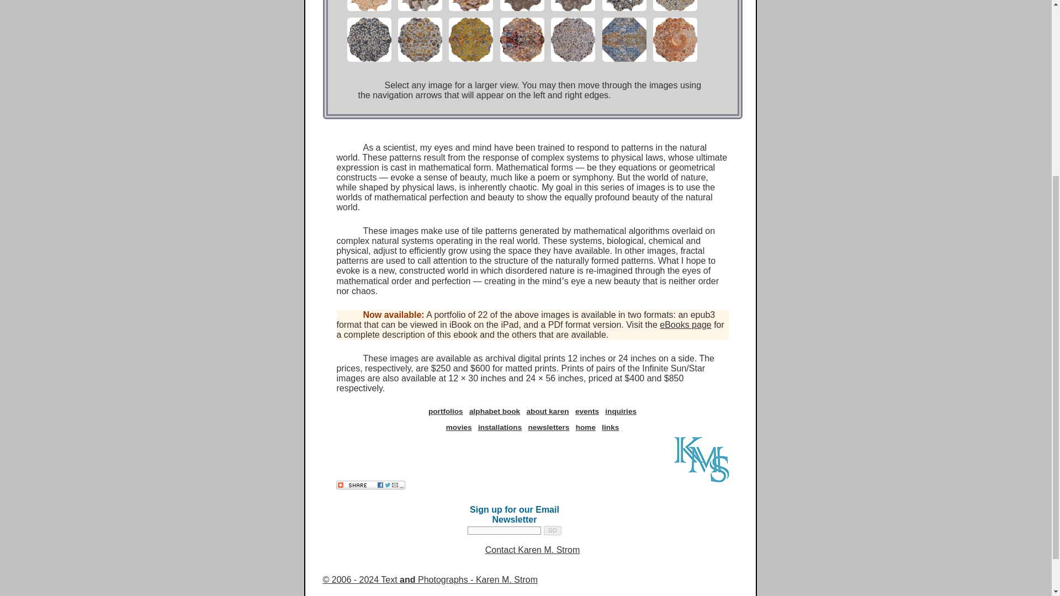 Image resolution: width=1060 pixels, height=596 pixels. I want to click on about karen, so click(548, 411).